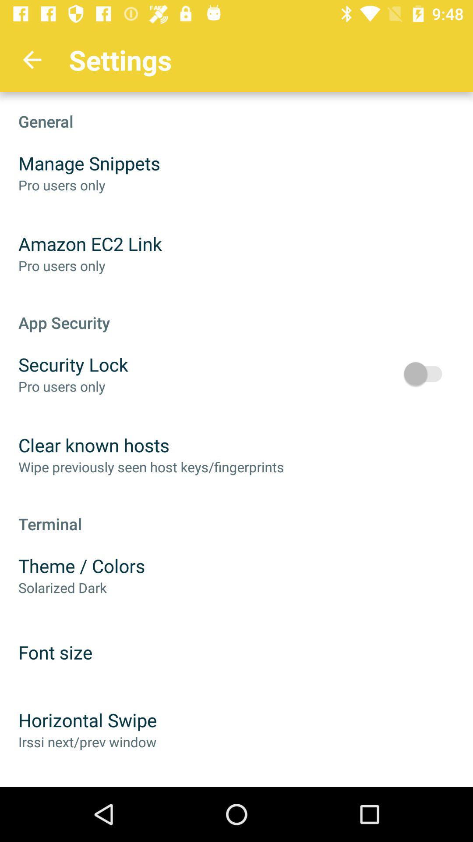  What do you see at coordinates (236, 313) in the screenshot?
I see `scroll to app security icon` at bounding box center [236, 313].